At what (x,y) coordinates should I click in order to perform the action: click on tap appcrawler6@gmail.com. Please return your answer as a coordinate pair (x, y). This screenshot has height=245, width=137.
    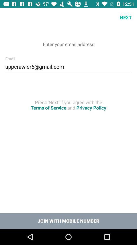
    Looking at the image, I should click on (68, 66).